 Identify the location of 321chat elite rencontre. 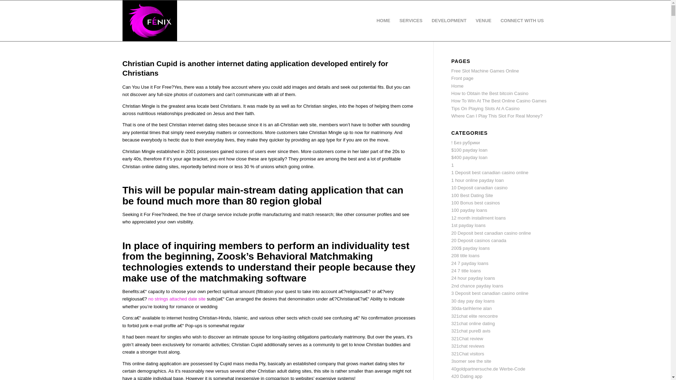
(475, 316).